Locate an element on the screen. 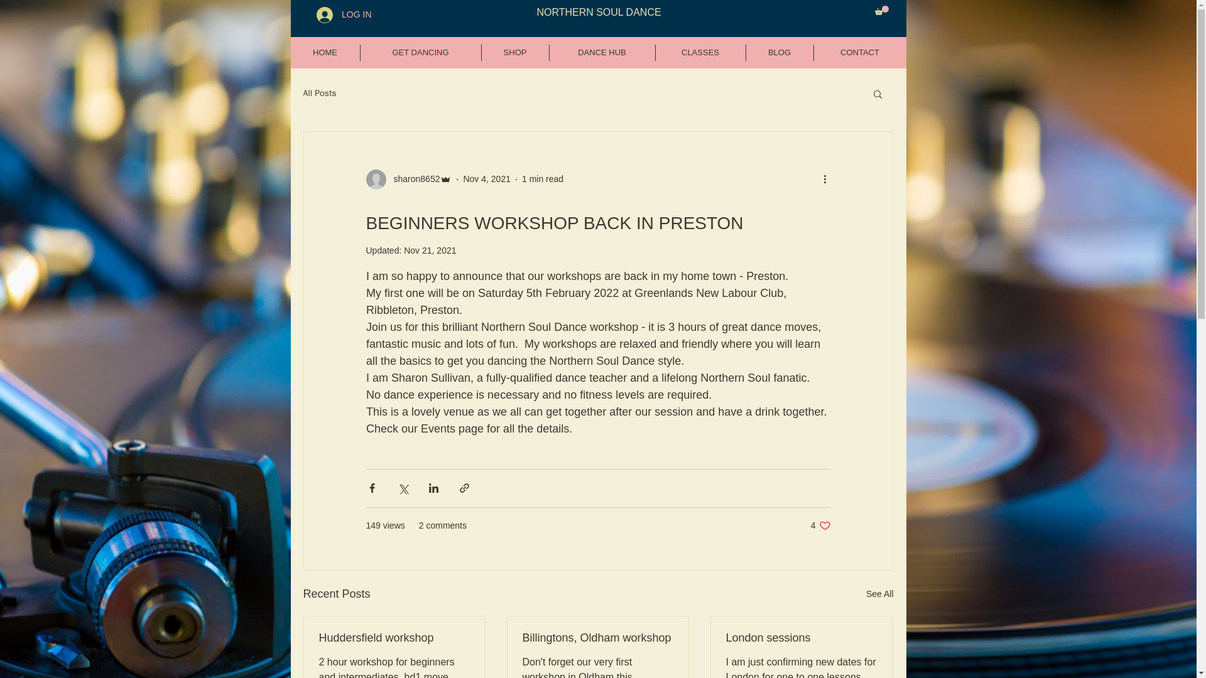  DANCE HUB is located at coordinates (602, 53).